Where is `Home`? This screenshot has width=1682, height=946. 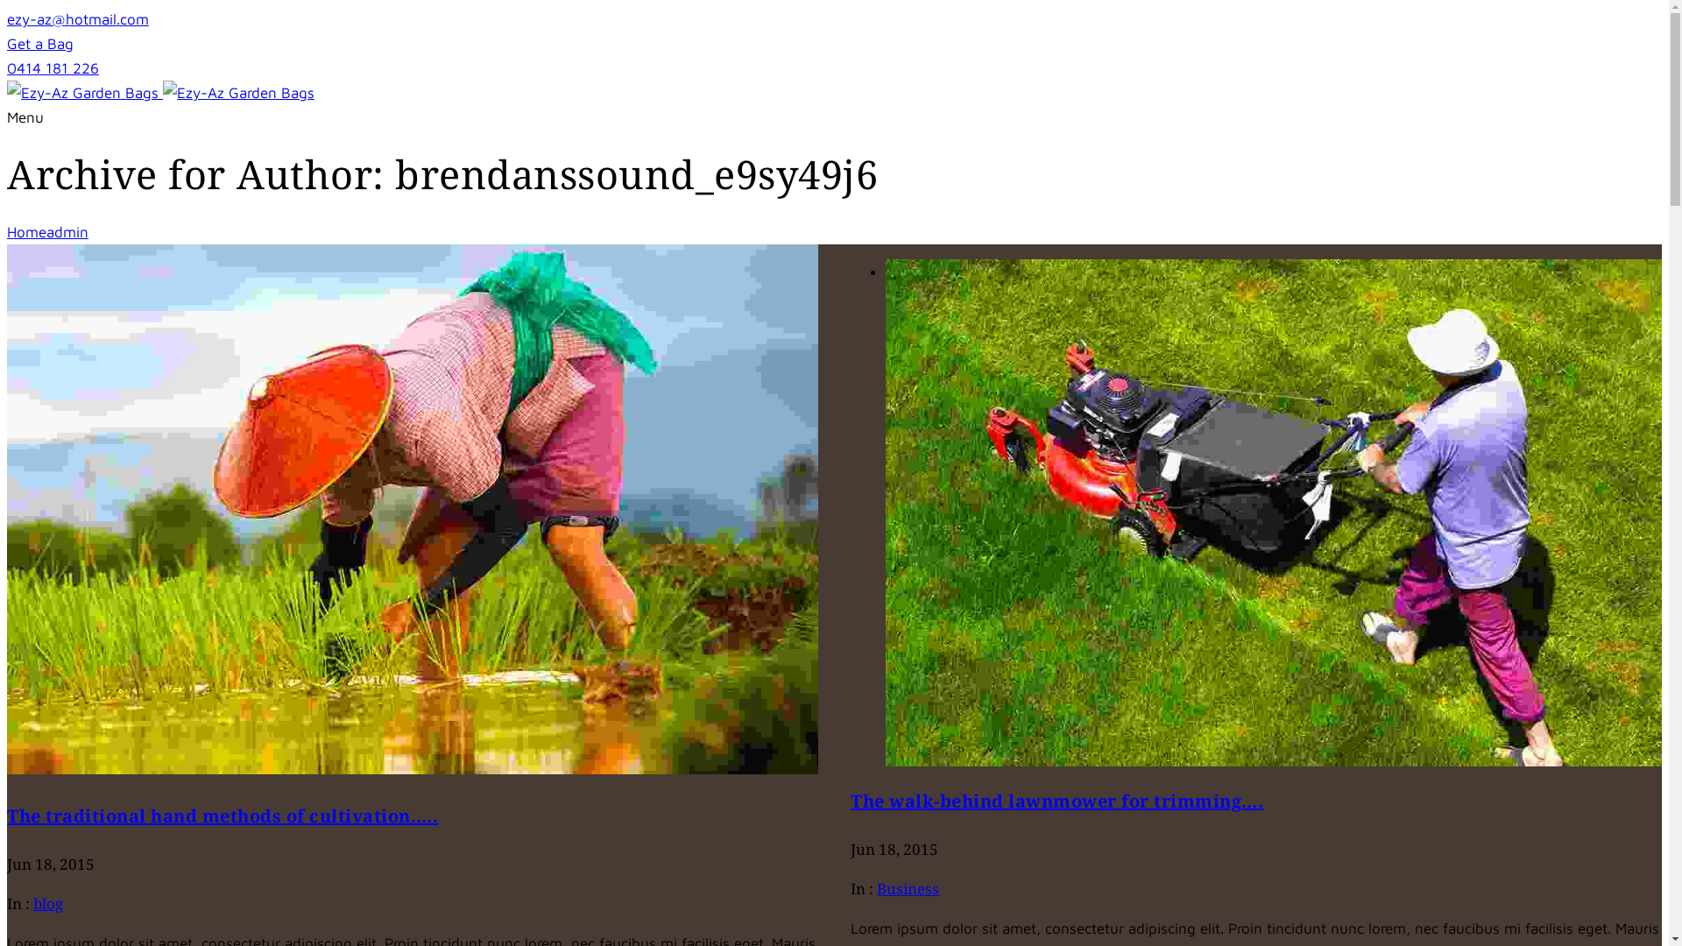 Home is located at coordinates (26, 232).